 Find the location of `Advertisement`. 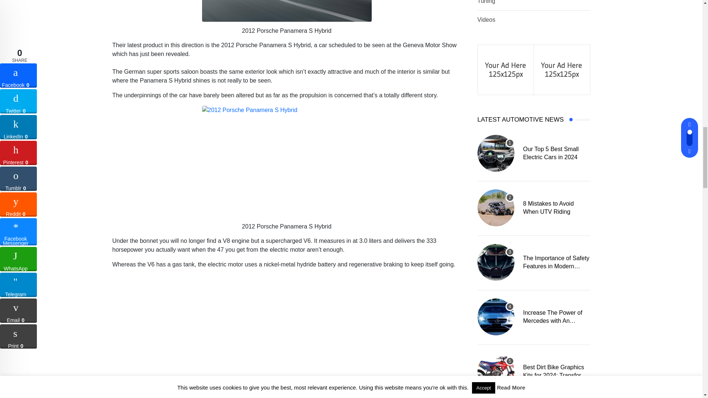

Advertisement is located at coordinates (290, 388).